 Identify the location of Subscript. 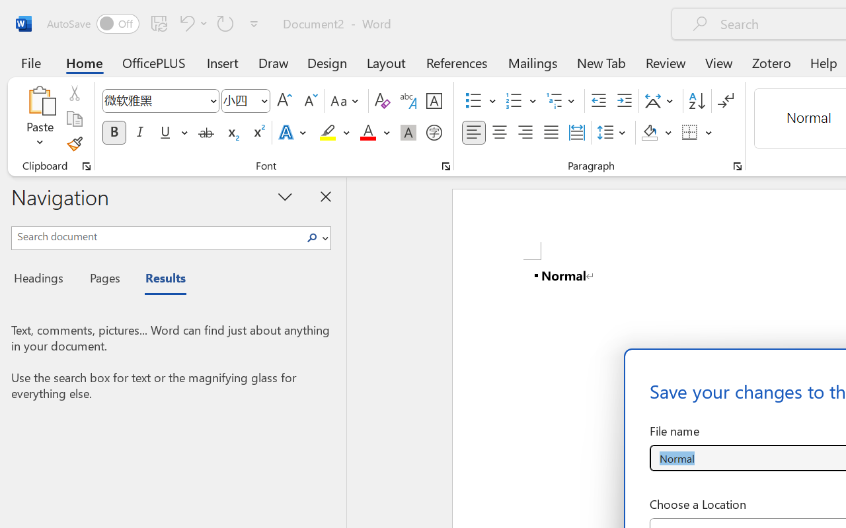
(231, 133).